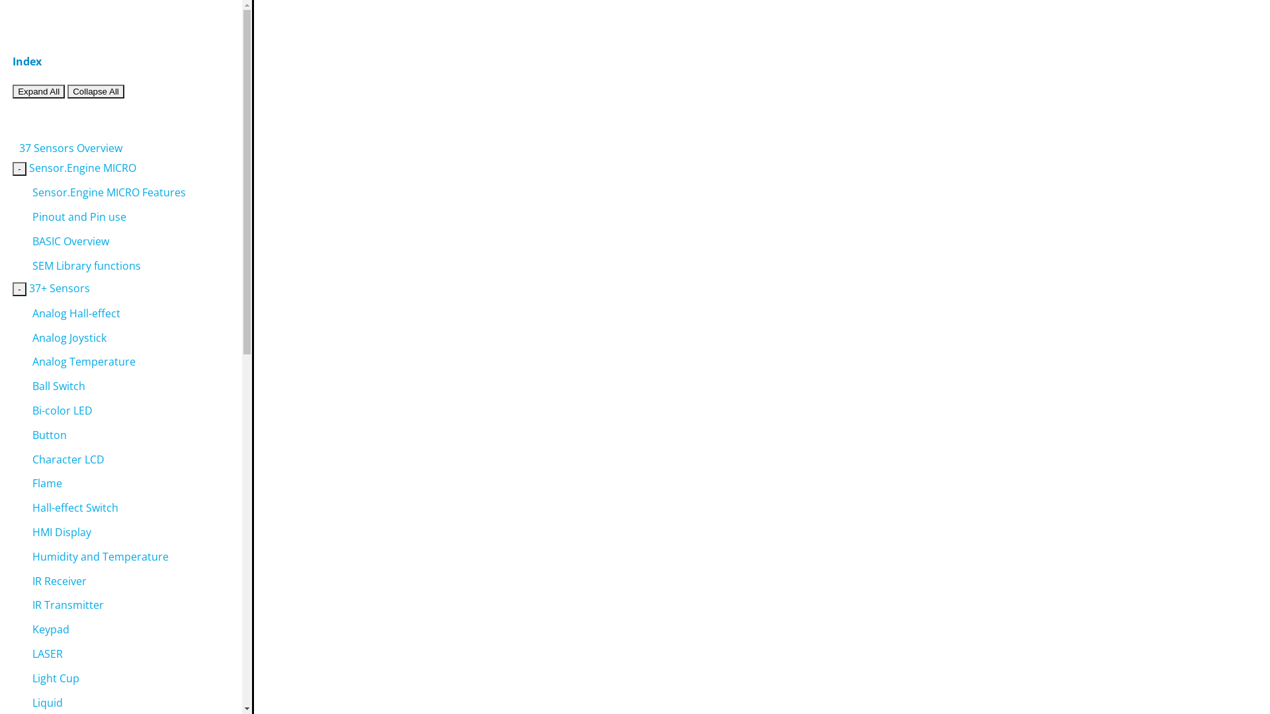  Describe the element at coordinates (48, 703) in the screenshot. I see `Liquid` at that location.